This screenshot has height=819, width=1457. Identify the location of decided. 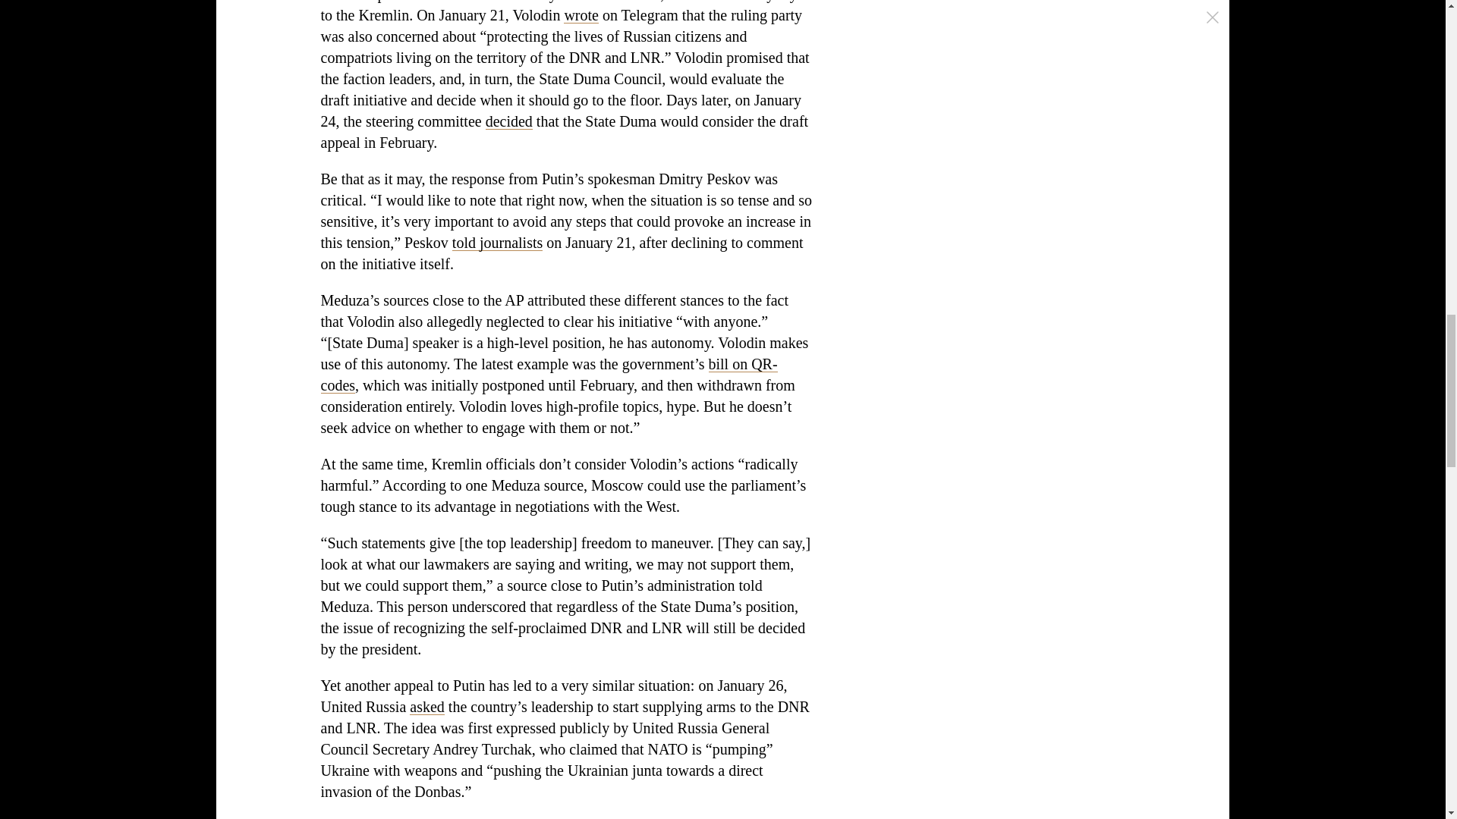
(508, 121).